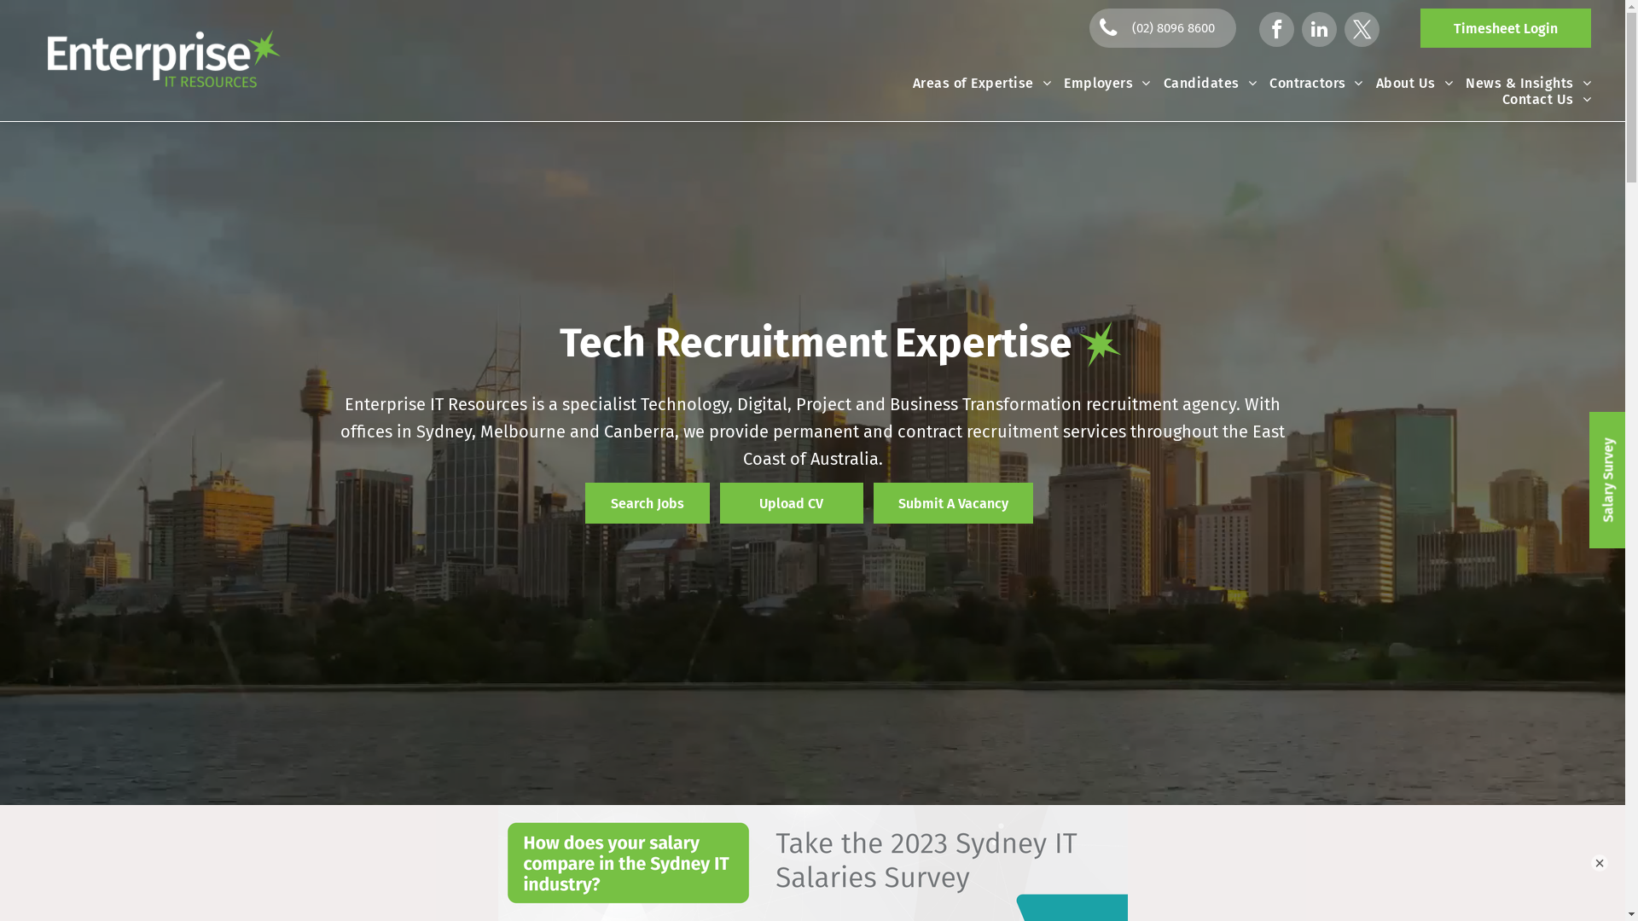 The image size is (1638, 921). I want to click on Timesheet Login, so click(1506, 28).